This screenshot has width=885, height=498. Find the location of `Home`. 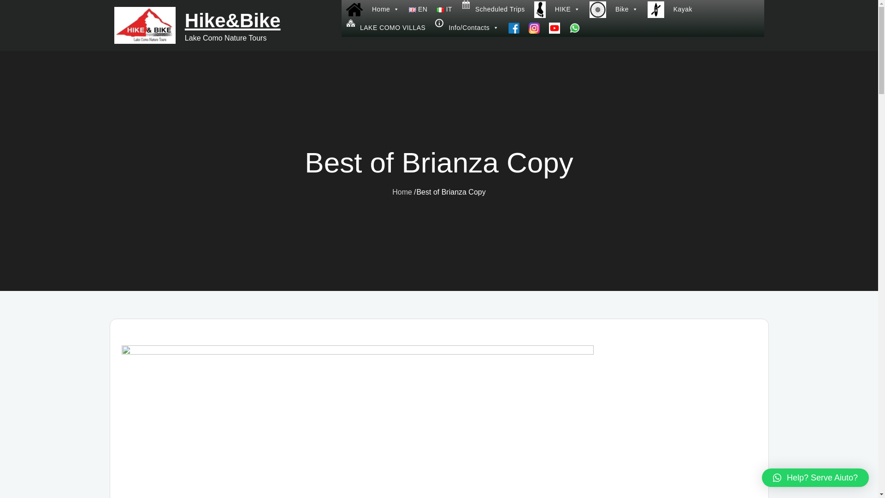

Home is located at coordinates (402, 192).